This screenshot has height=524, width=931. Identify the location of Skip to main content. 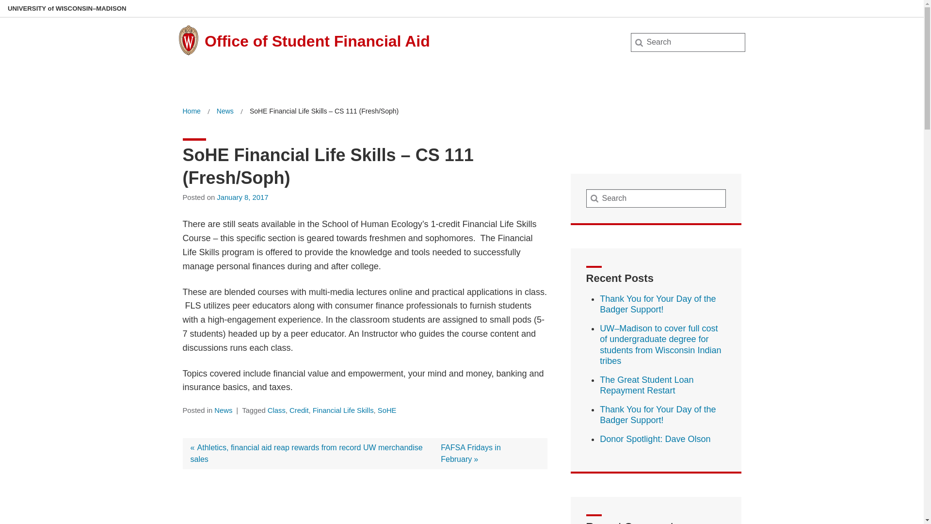
(655, 439).